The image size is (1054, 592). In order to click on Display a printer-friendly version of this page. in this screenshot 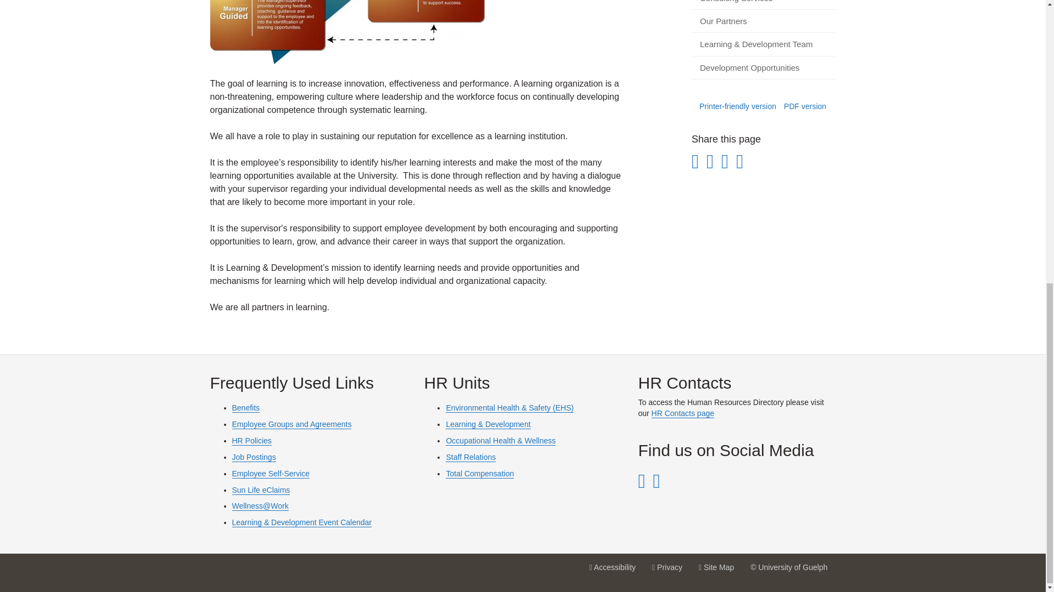, I will do `click(738, 106)`.